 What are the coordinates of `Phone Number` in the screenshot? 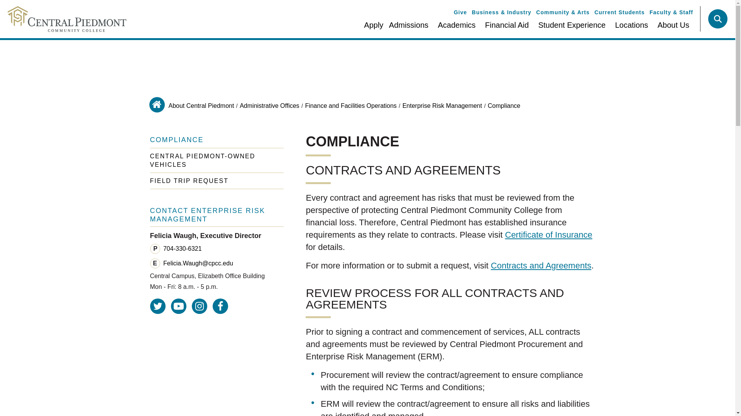 It's located at (155, 248).